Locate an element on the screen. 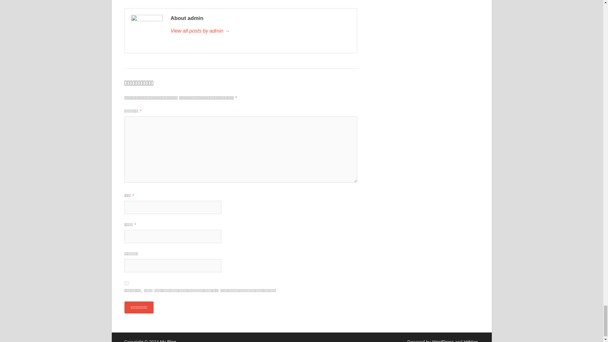  yes is located at coordinates (126, 283).